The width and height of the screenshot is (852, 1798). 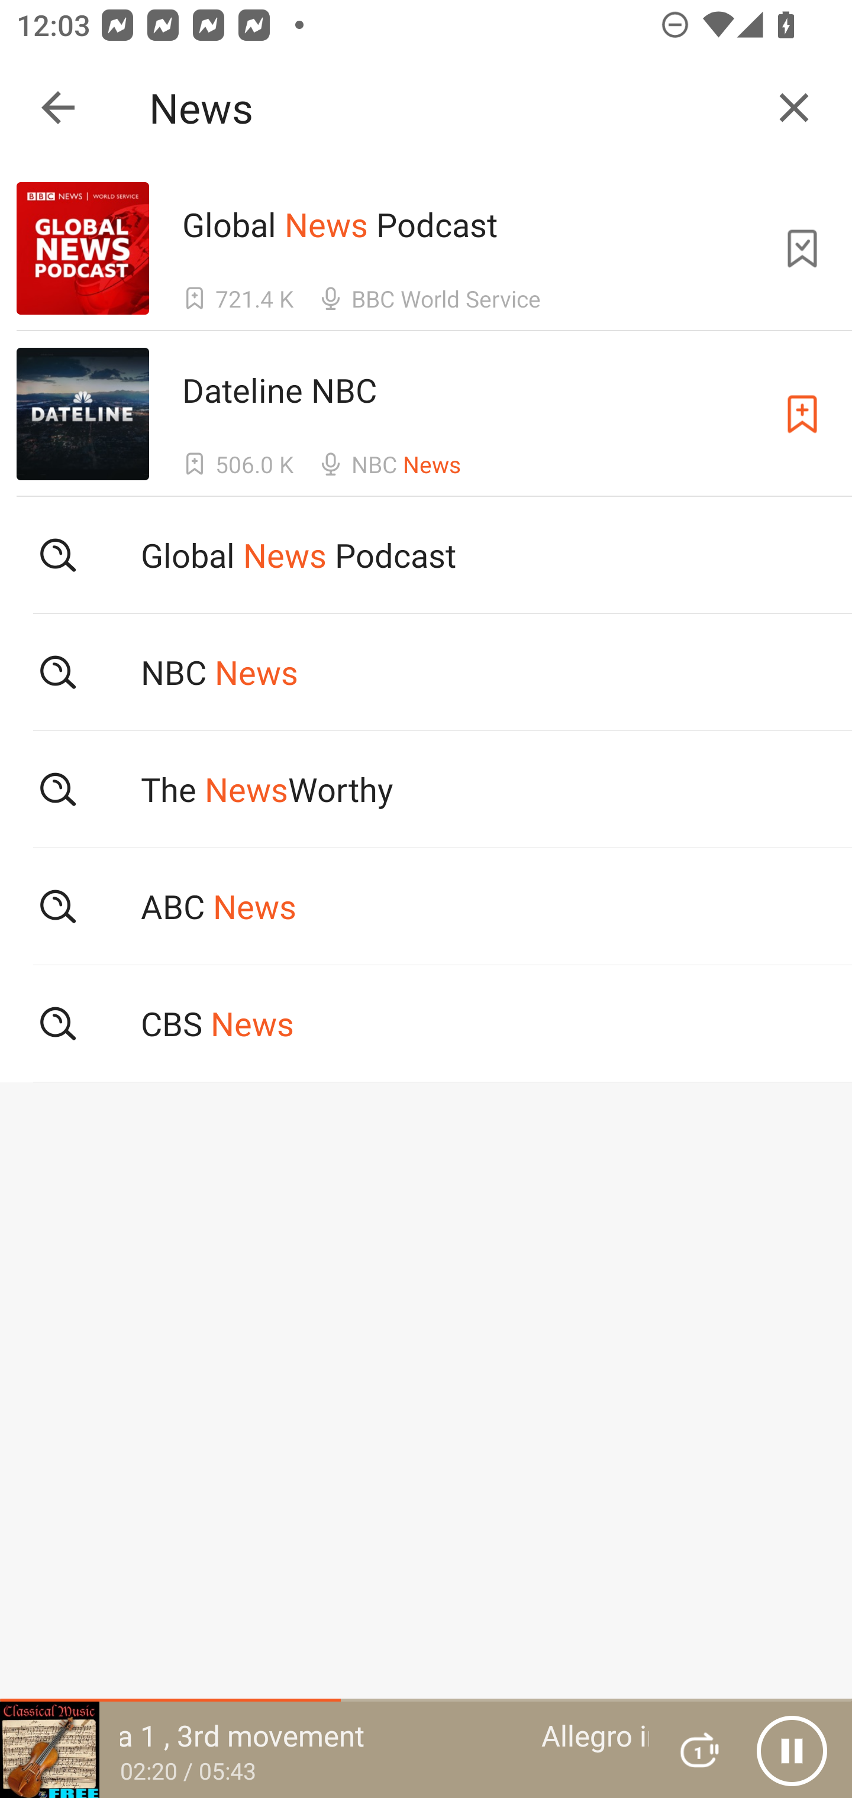 I want to click on  NBC News, so click(x=426, y=671).